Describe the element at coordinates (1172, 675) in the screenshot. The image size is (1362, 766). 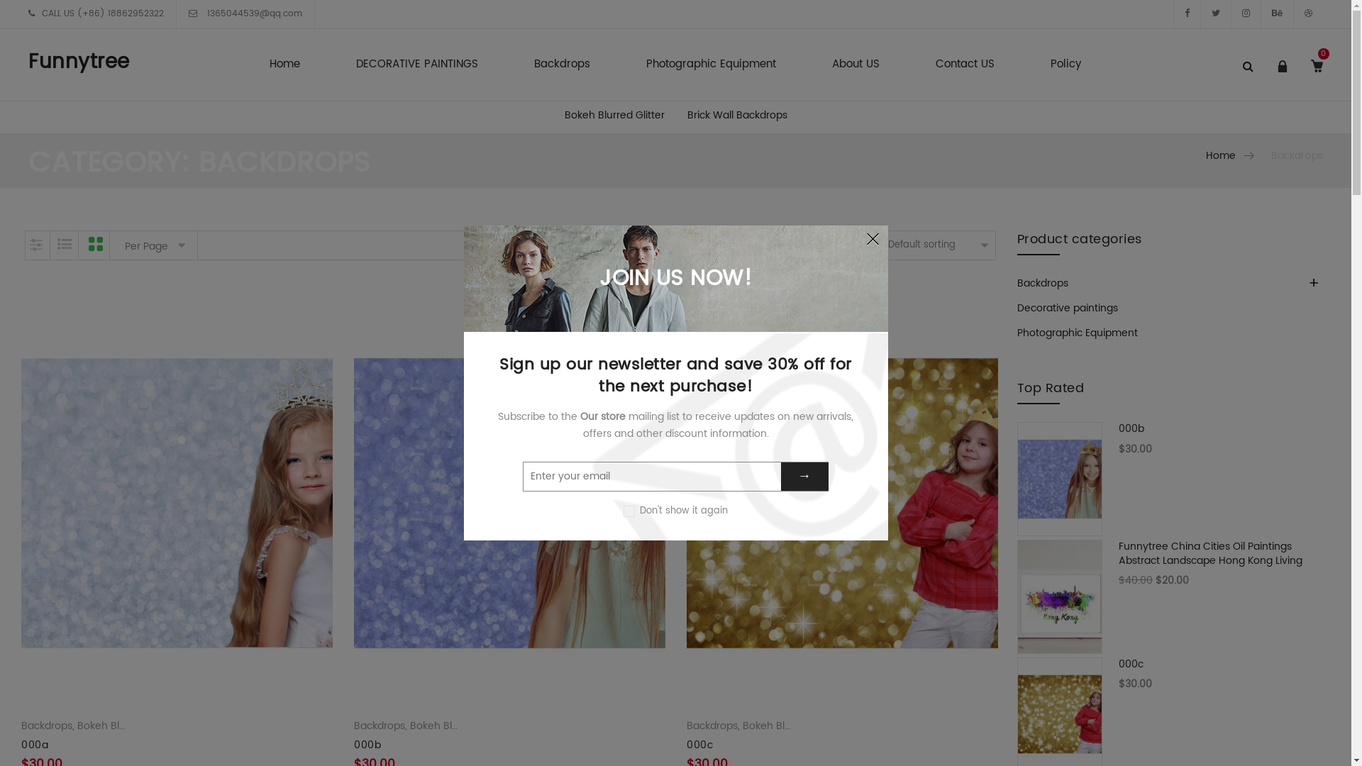
I see `000c` at that location.